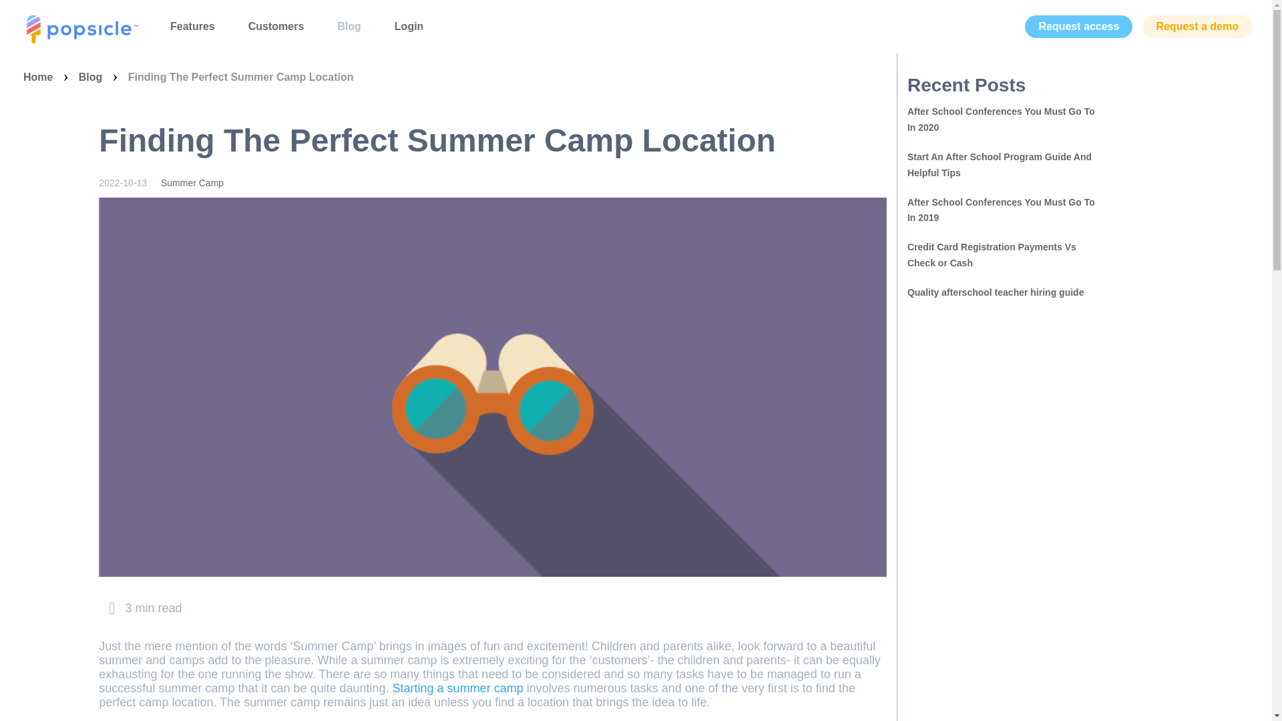 The image size is (1282, 721). What do you see at coordinates (1079, 26) in the screenshot?
I see `Contact with us!` at bounding box center [1079, 26].